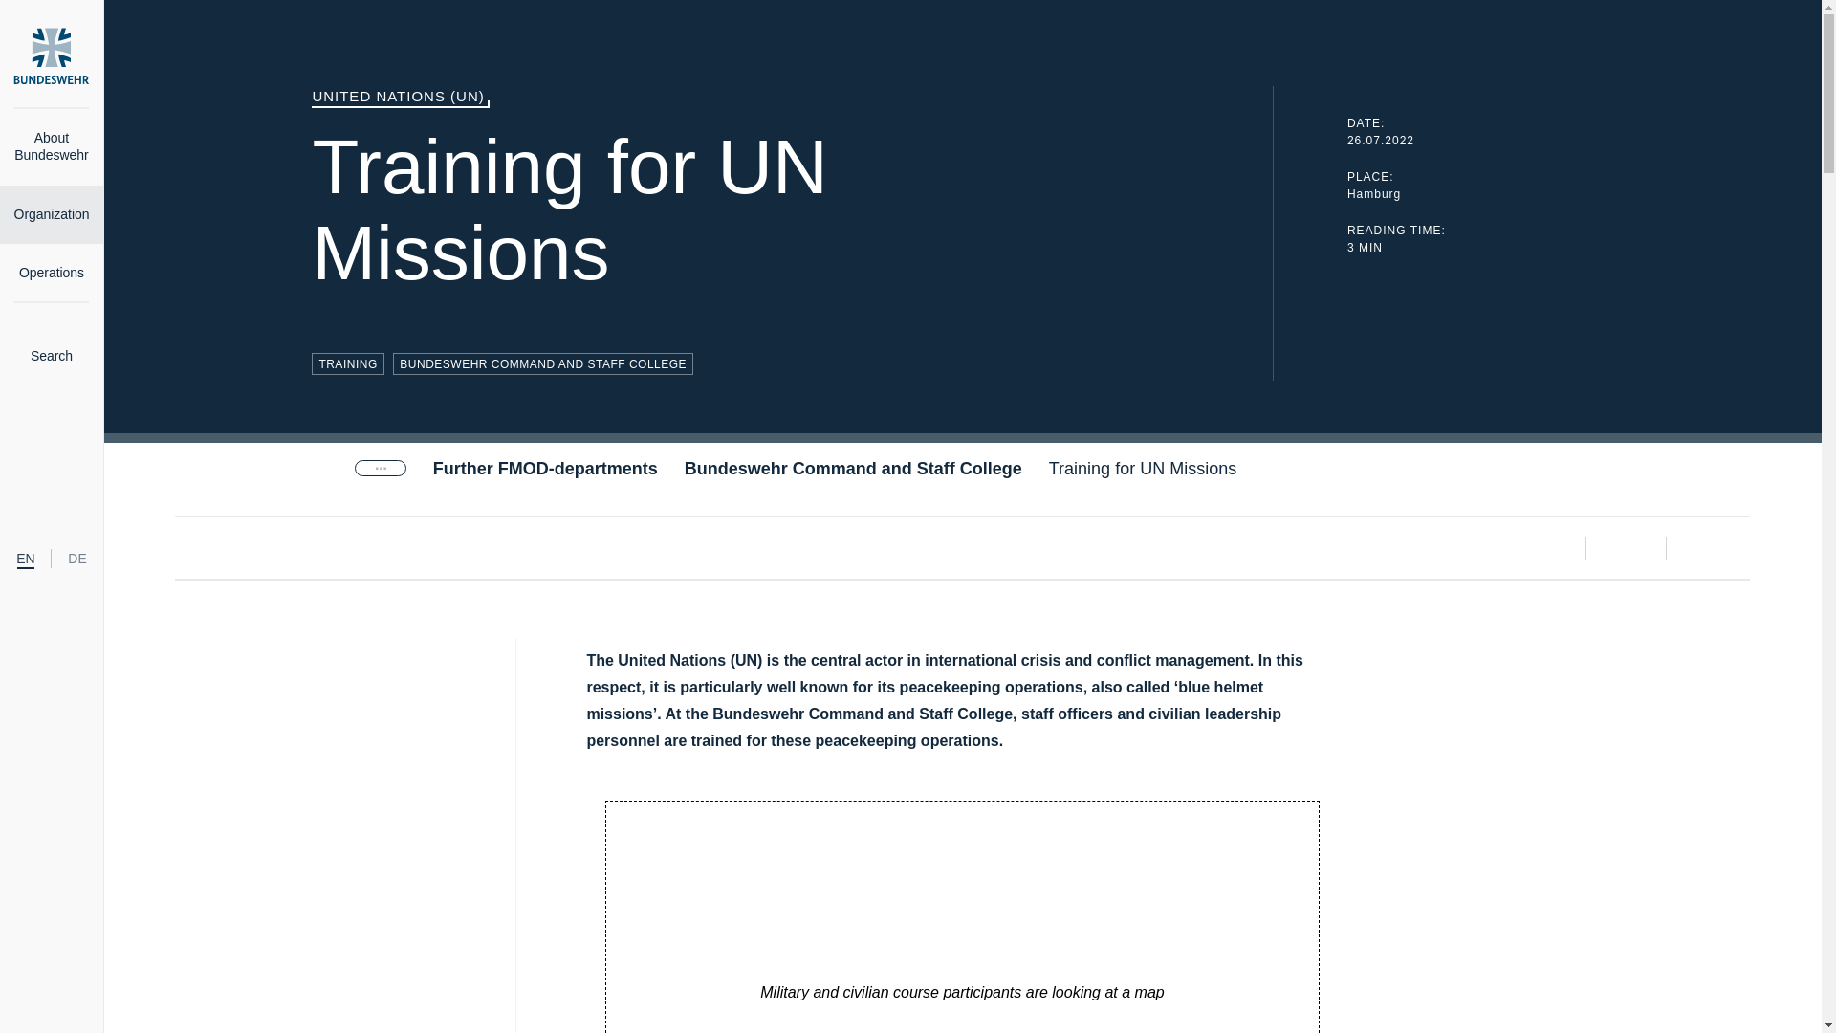 The width and height of the screenshot is (1836, 1033). What do you see at coordinates (52, 55) in the screenshot?
I see `Logo Bundeswehr - Go to homepage` at bounding box center [52, 55].